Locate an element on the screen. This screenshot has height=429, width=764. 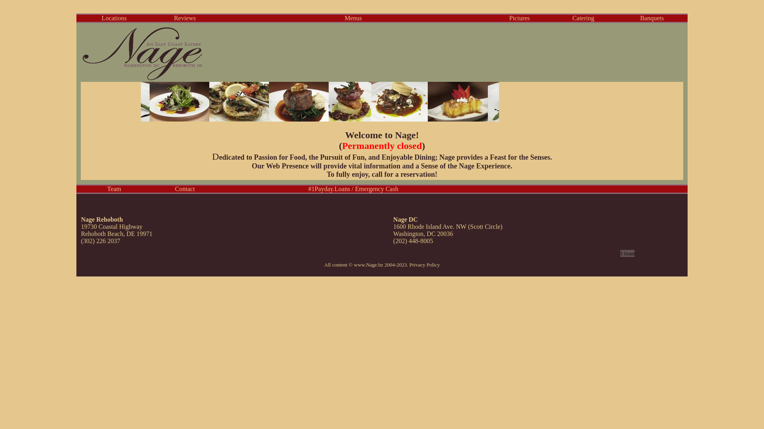
Nage DC is located at coordinates (405, 219).